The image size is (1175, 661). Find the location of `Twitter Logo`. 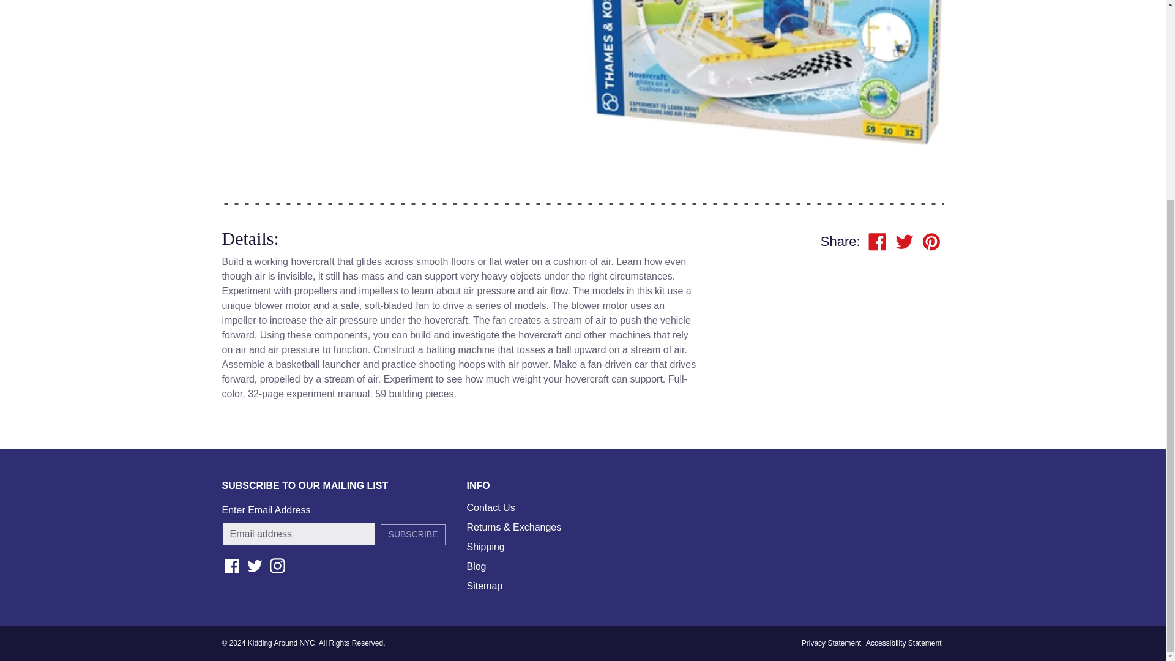

Twitter Logo is located at coordinates (255, 566).